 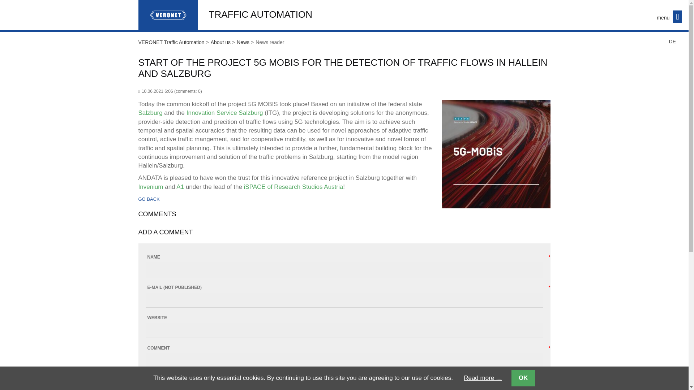 What do you see at coordinates (223, 42) in the screenshot?
I see `About us` at bounding box center [223, 42].